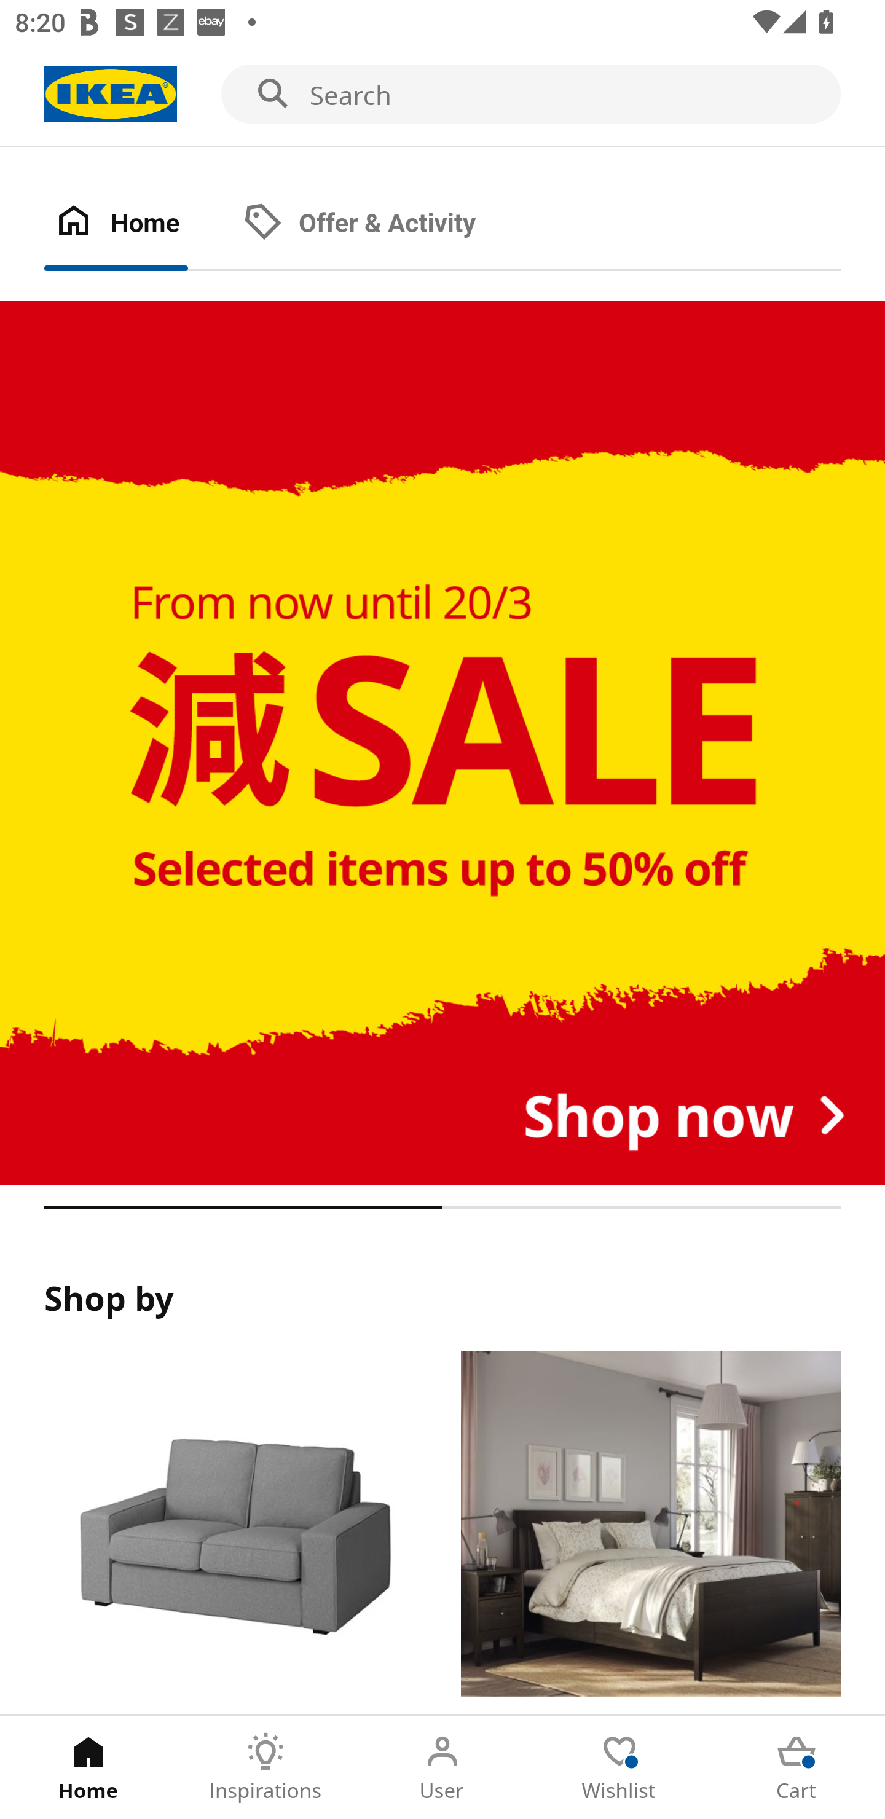 The height and width of the screenshot is (1819, 885). Describe the element at coordinates (442, 1767) in the screenshot. I see `User
Tab 3 of 5` at that location.